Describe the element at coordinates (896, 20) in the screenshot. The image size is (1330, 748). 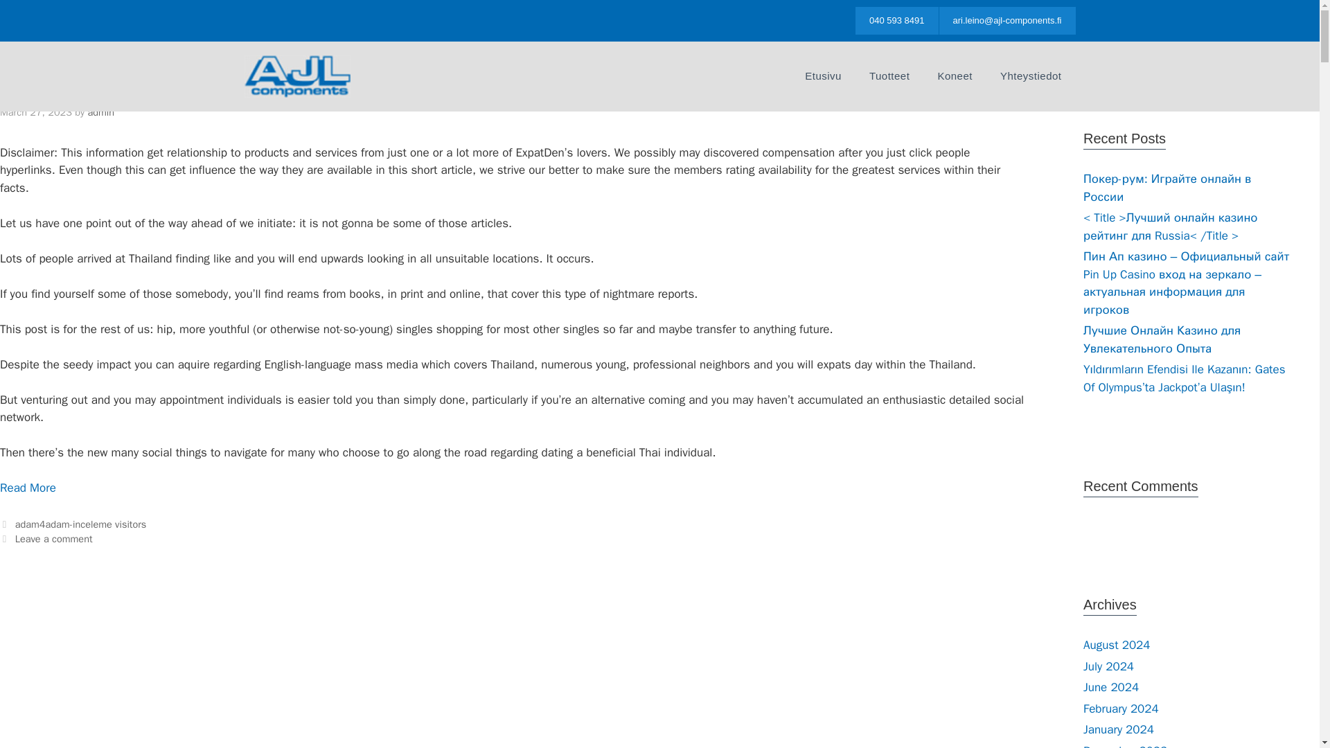
I see `040 593 8491` at that location.